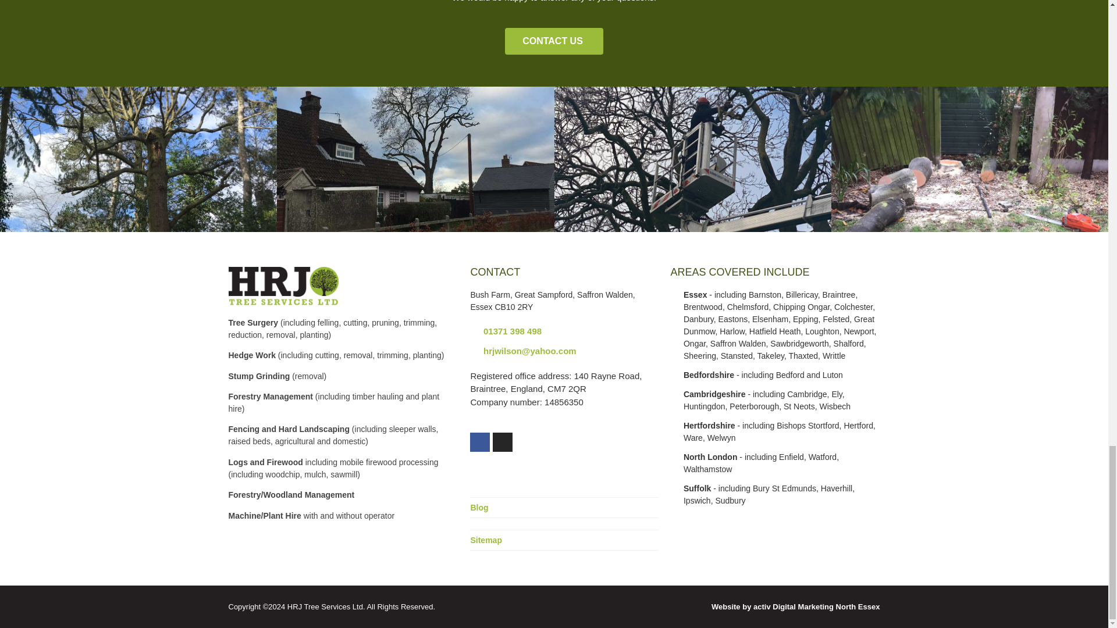 This screenshot has width=1117, height=628. What do you see at coordinates (503, 442) in the screenshot?
I see `Follow HRJ on Insta` at bounding box center [503, 442].